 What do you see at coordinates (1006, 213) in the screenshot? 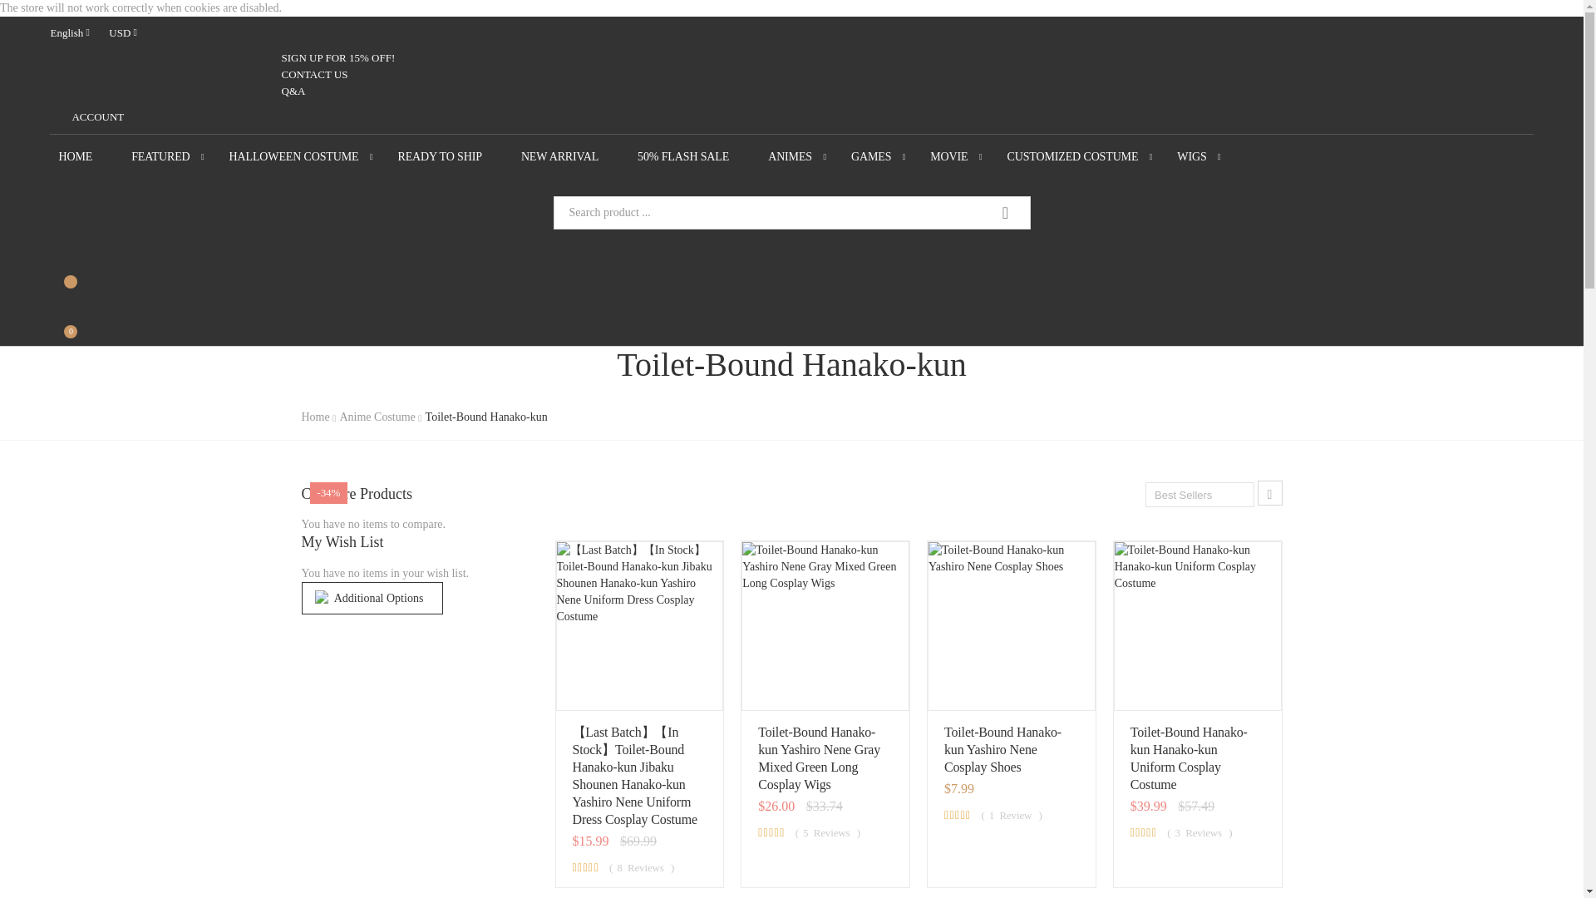
I see `Search` at bounding box center [1006, 213].